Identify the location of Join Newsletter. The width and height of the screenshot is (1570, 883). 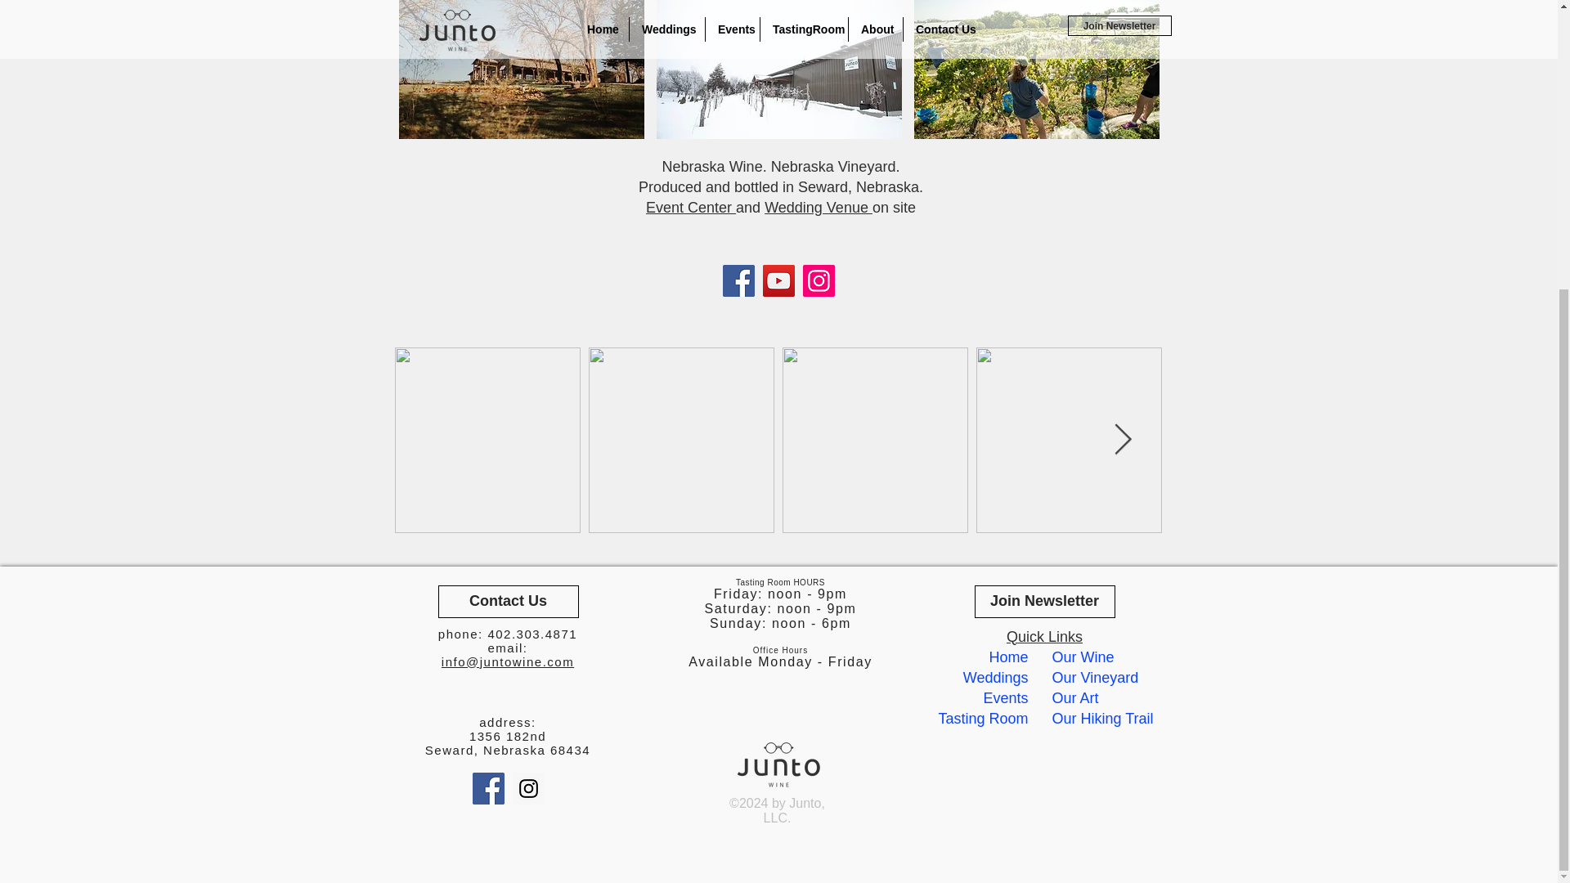
(1045, 602).